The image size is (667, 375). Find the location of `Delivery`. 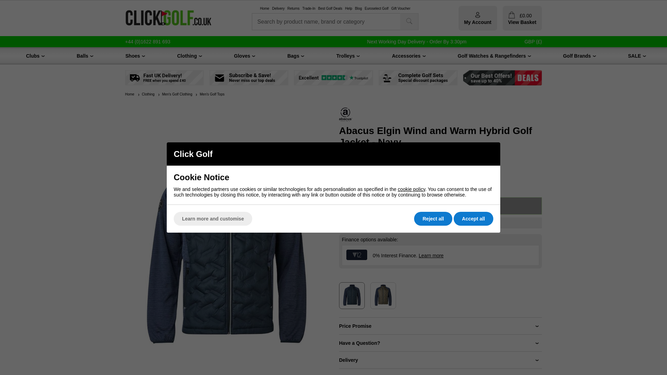

Delivery is located at coordinates (278, 9).